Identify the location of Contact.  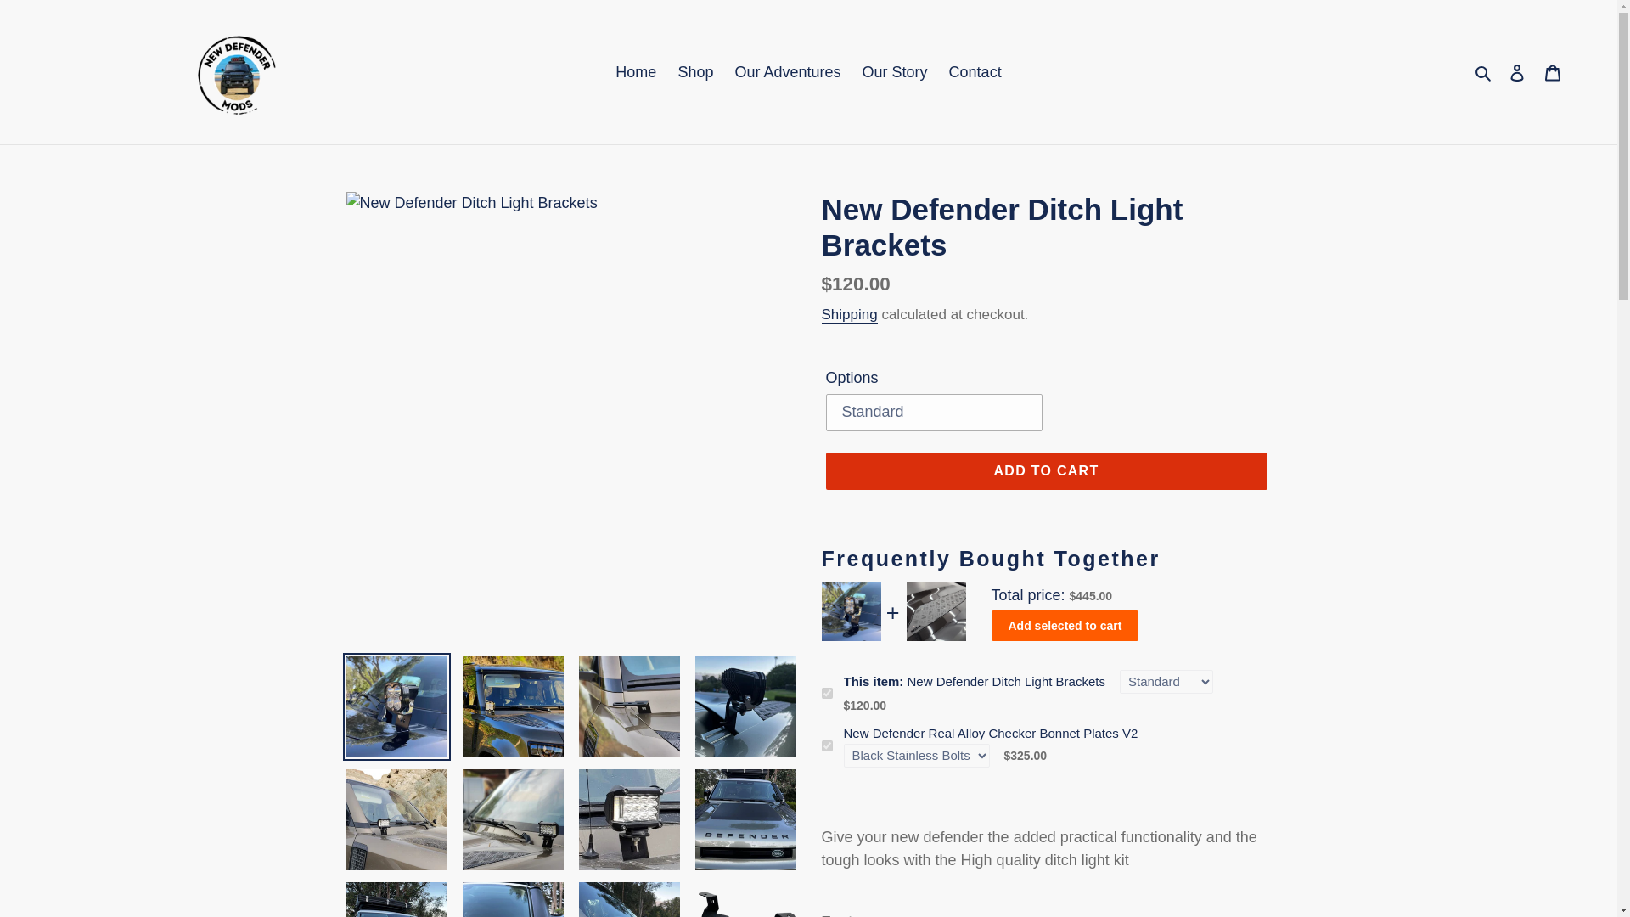
(975, 71).